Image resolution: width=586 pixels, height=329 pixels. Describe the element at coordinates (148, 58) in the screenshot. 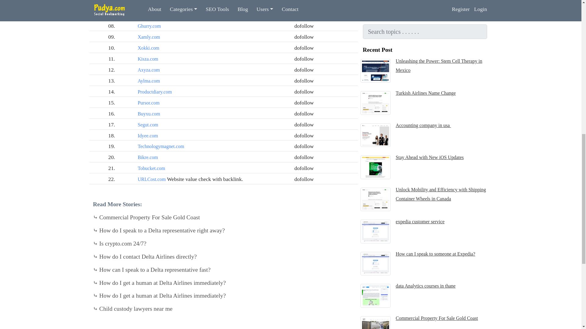

I see `Kisza.com` at that location.